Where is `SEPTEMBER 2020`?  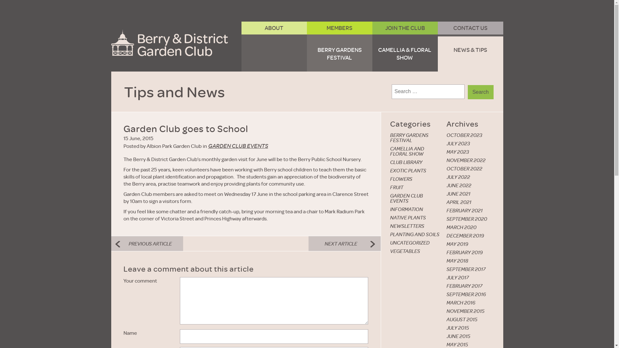
SEPTEMBER 2020 is located at coordinates (467, 219).